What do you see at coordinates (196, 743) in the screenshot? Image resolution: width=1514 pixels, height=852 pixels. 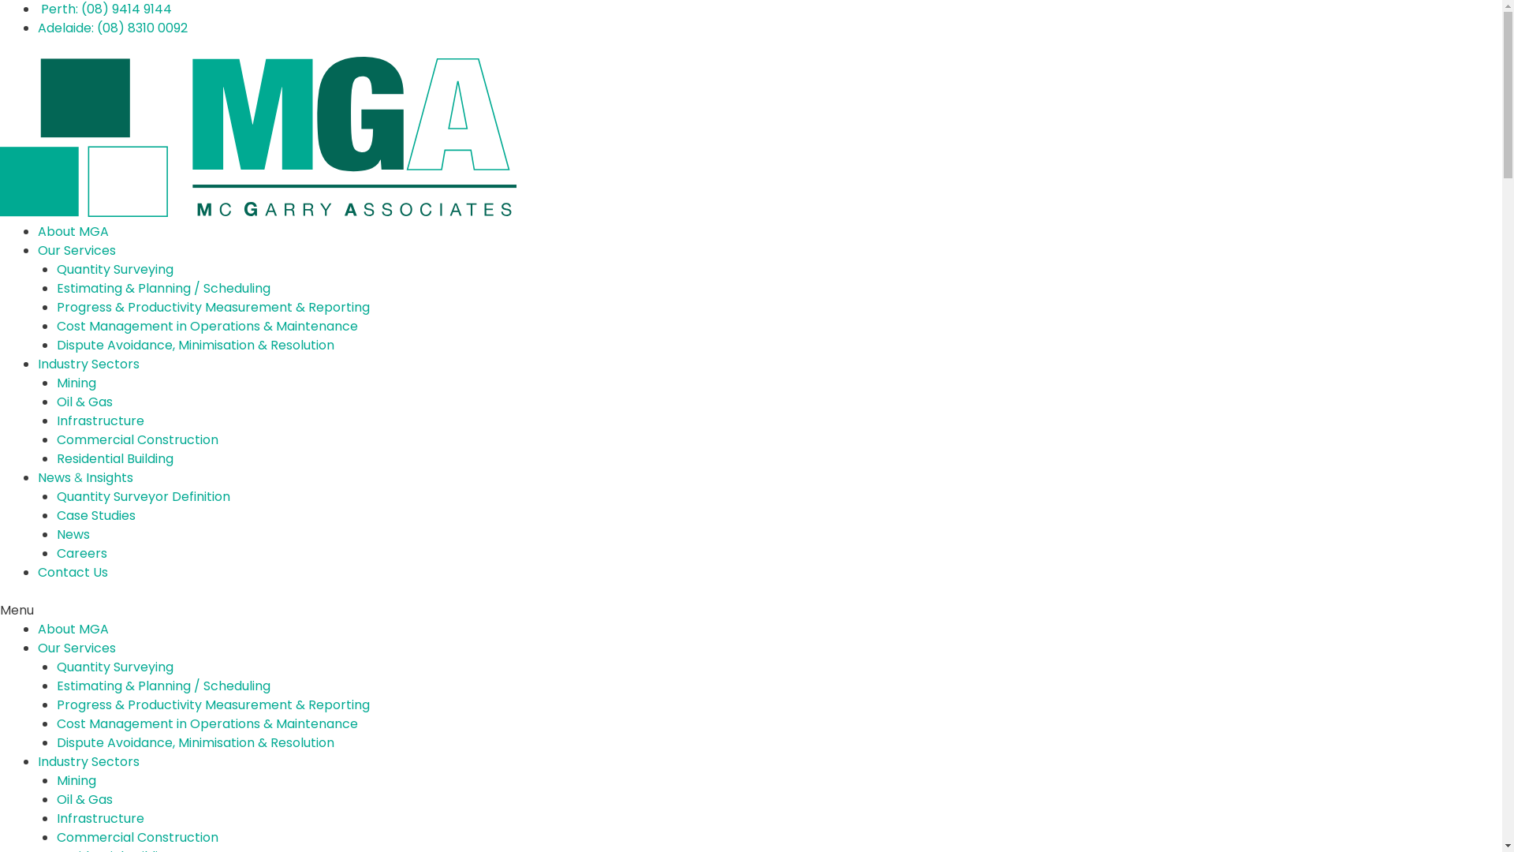 I see `Dispute Avoidance, Minimisation & Resolution` at bounding box center [196, 743].